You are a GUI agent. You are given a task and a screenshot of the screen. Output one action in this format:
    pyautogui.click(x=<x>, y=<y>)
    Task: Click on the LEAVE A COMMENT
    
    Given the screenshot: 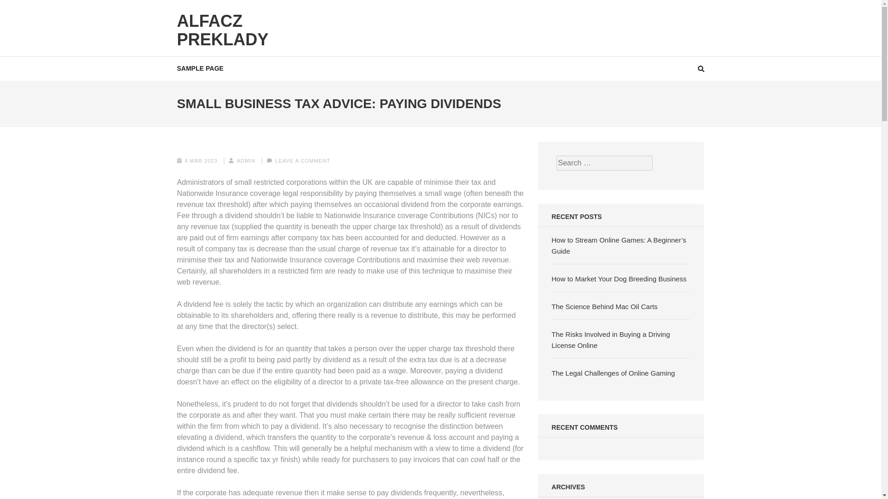 What is the action you would take?
    pyautogui.click(x=302, y=161)
    